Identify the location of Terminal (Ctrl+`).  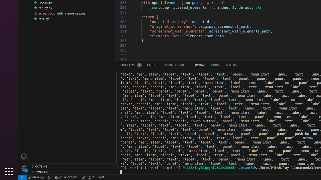
(199, 65).